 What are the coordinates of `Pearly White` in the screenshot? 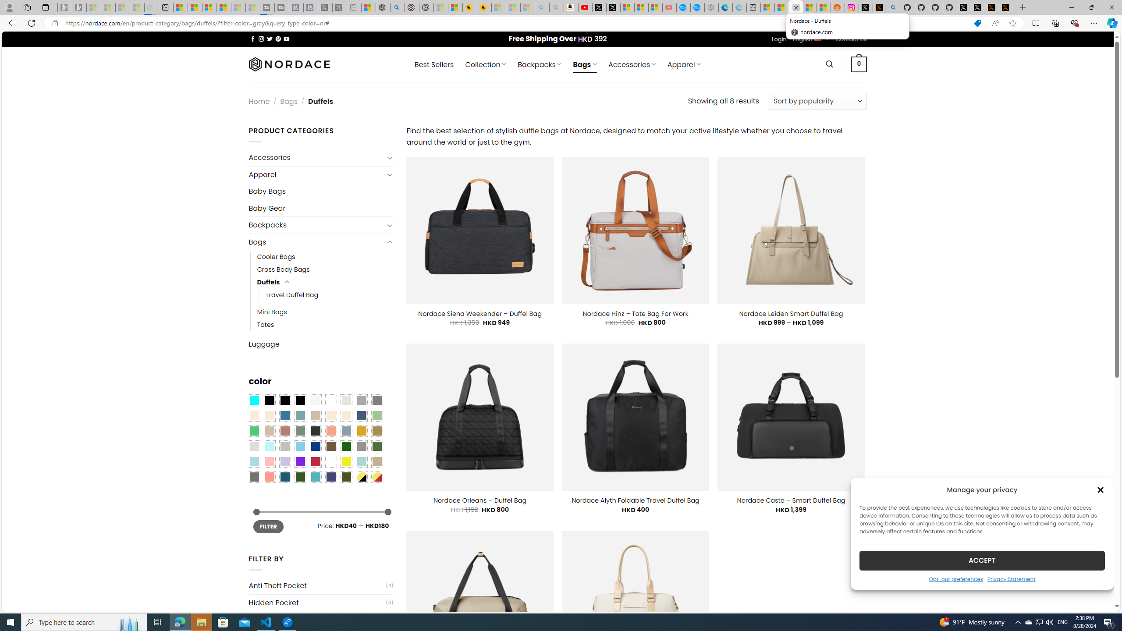 It's located at (315, 401).